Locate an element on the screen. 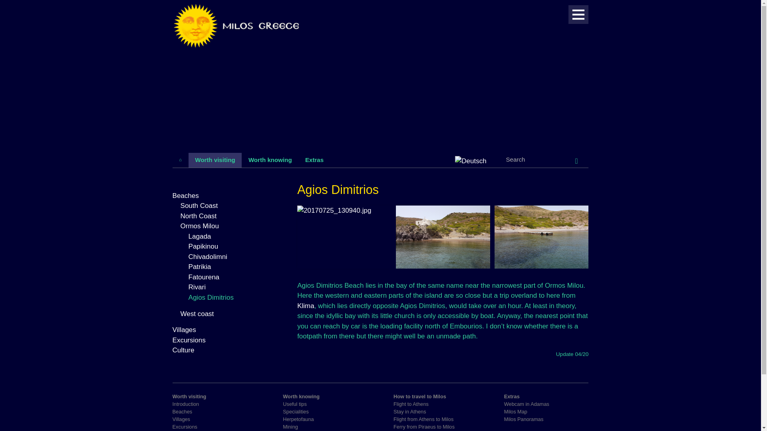 This screenshot has height=431, width=767. Patrikia is located at coordinates (200, 267).